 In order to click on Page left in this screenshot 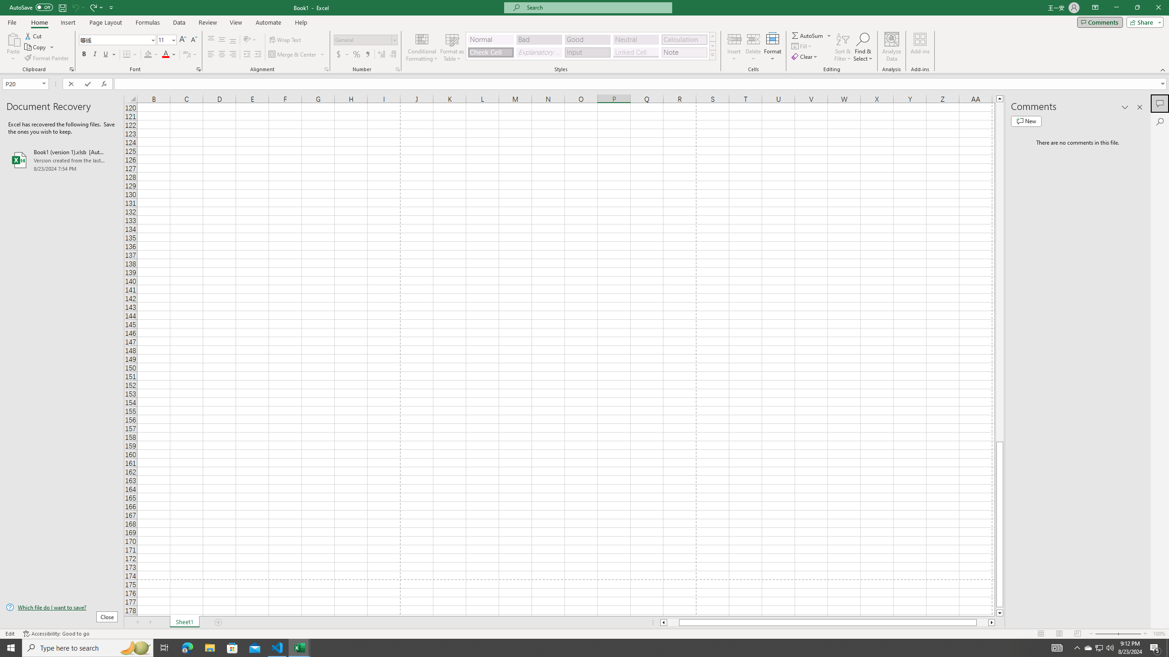, I will do `click(673, 622)`.